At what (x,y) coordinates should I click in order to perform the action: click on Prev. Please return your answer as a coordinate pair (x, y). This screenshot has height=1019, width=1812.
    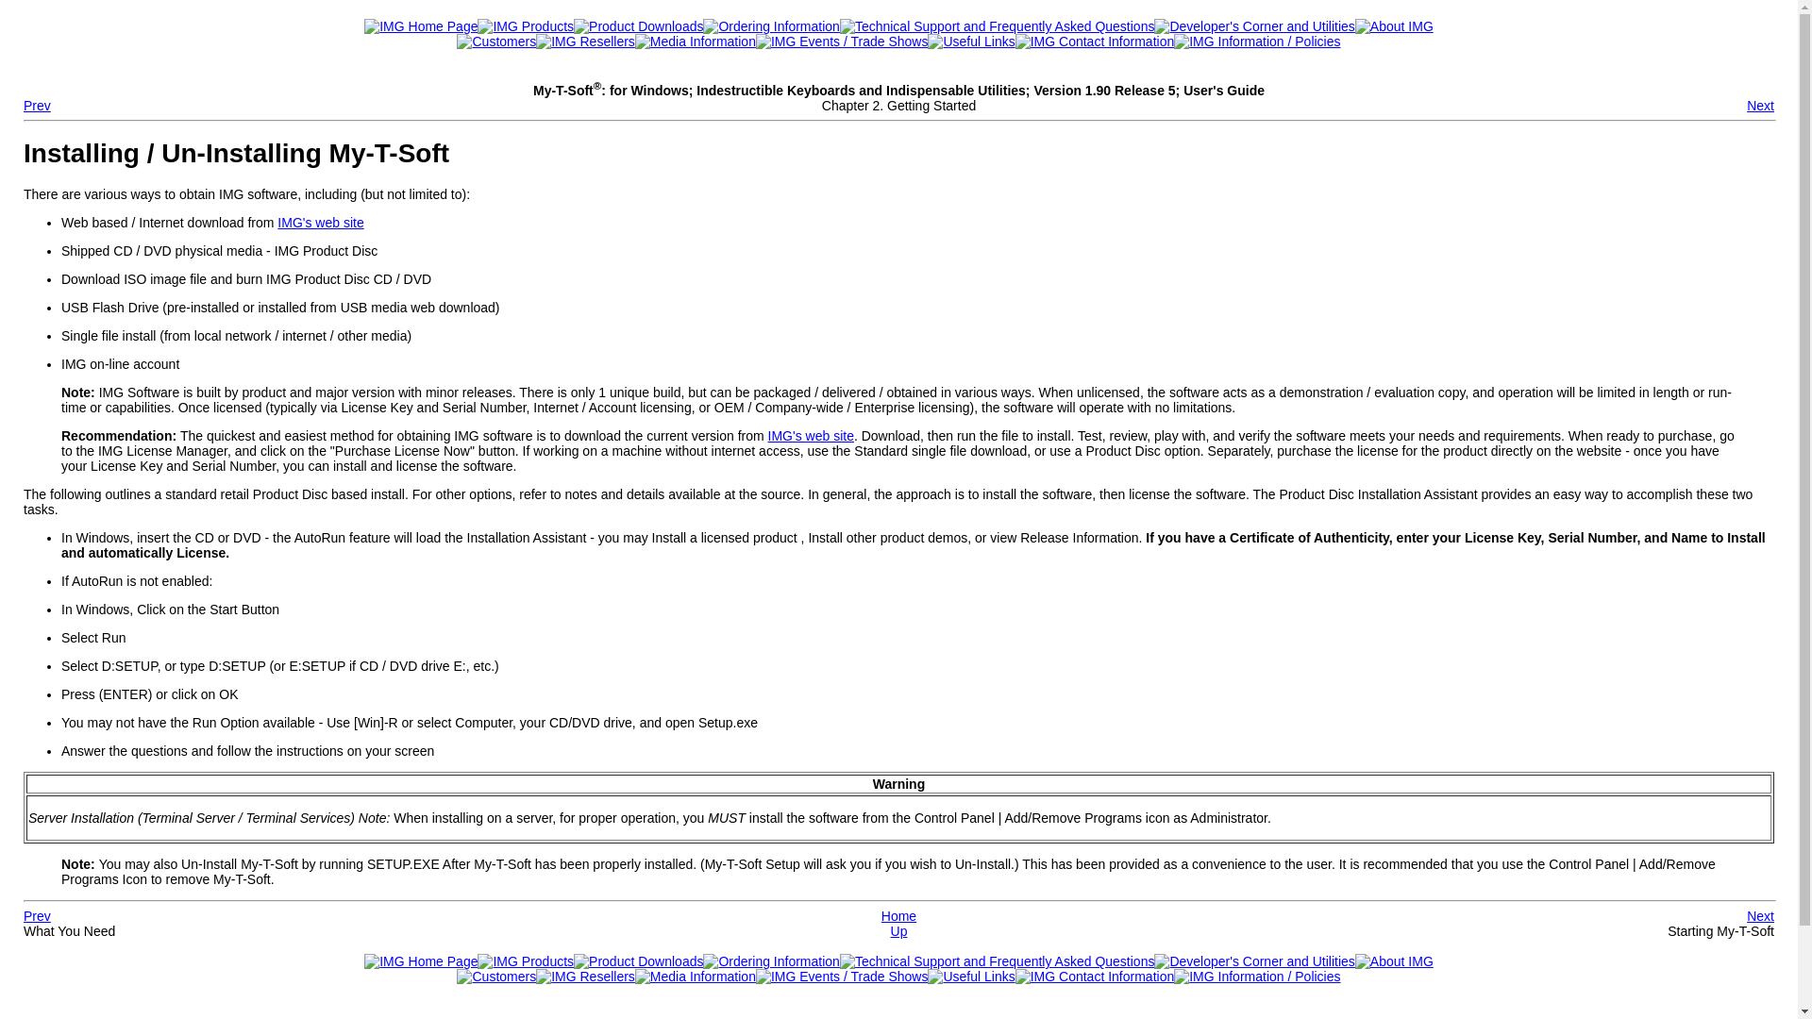
    Looking at the image, I should click on (36, 915).